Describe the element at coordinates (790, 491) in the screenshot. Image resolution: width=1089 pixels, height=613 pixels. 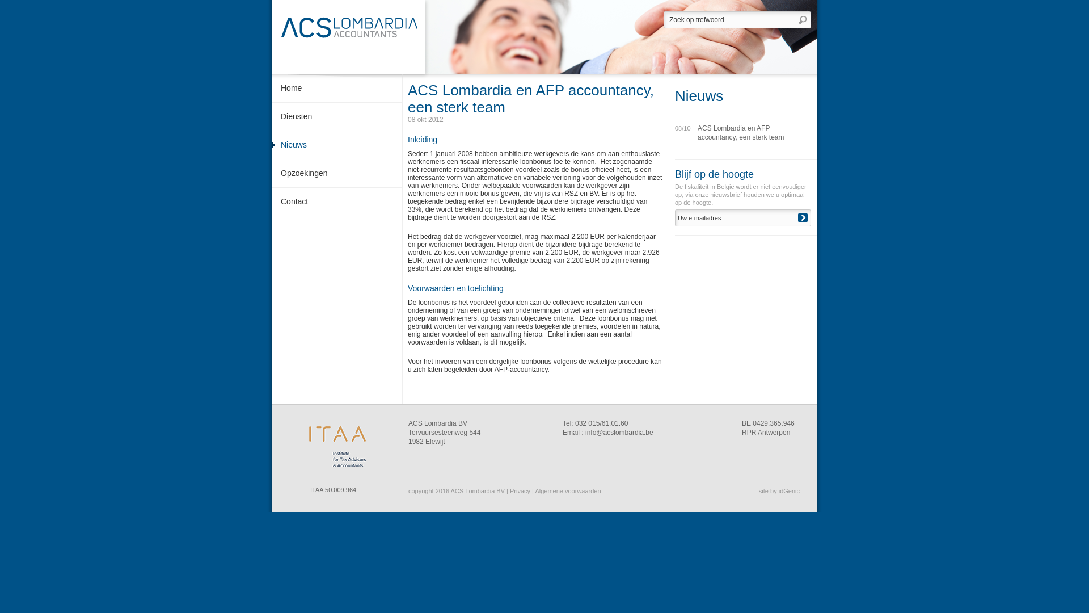
I see `idGenic` at that location.